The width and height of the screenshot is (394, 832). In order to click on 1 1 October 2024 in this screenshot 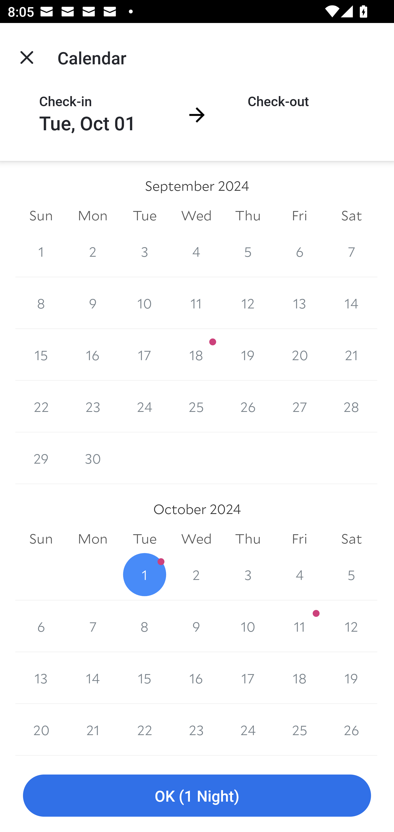, I will do `click(144, 575)`.